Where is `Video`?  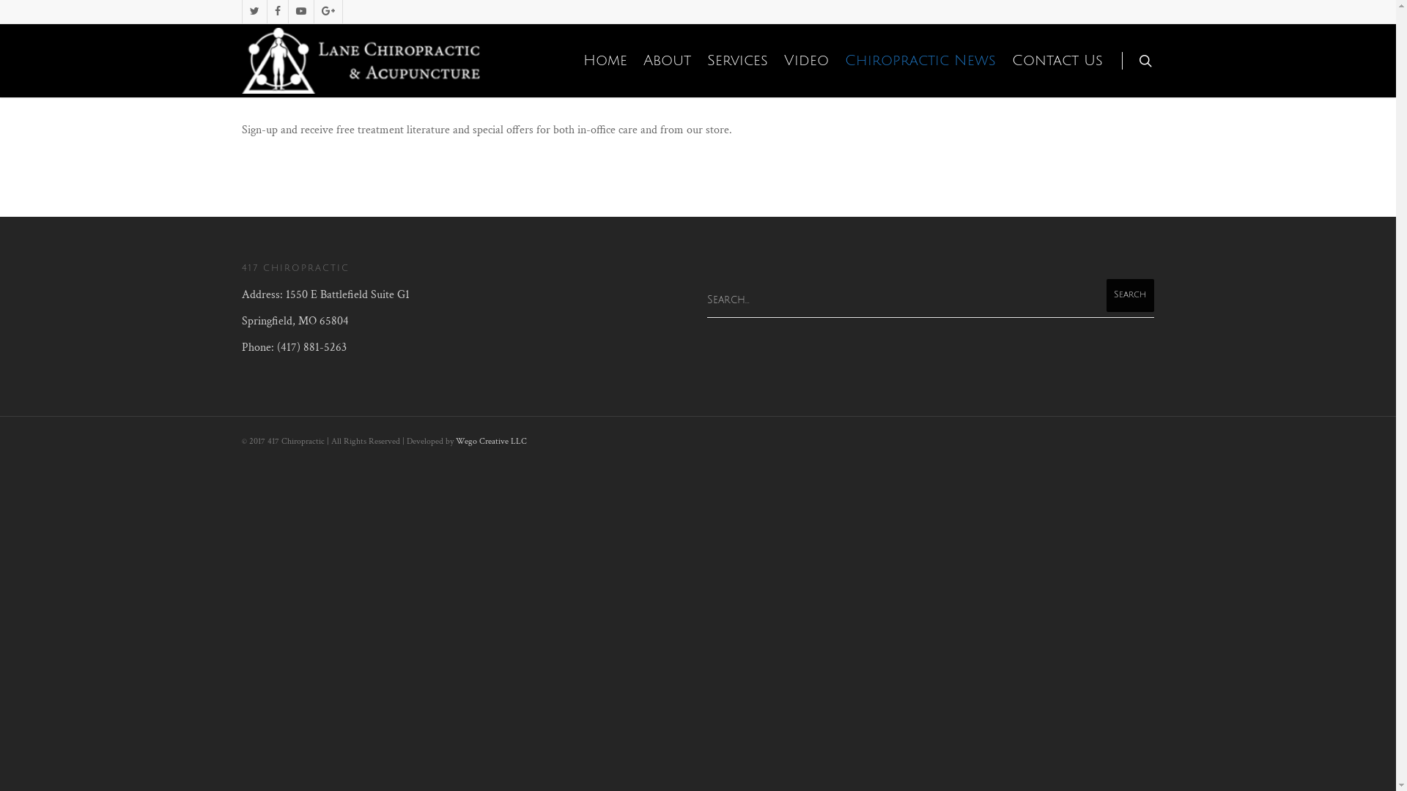 Video is located at coordinates (806, 63).